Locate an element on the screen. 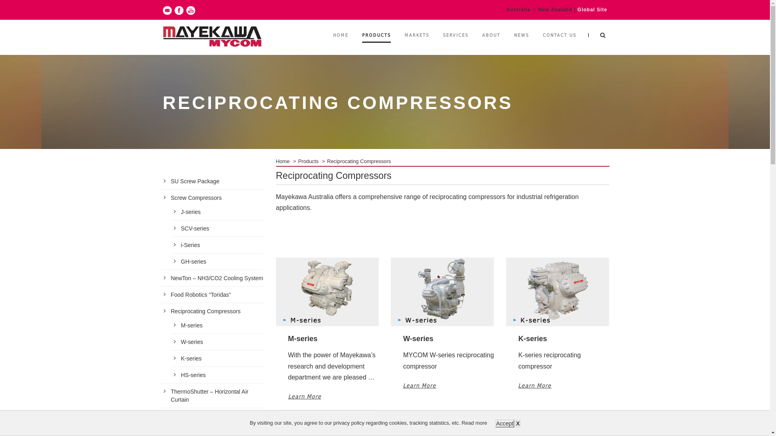 The width and height of the screenshot is (776, 436). X is located at coordinates (518, 423).